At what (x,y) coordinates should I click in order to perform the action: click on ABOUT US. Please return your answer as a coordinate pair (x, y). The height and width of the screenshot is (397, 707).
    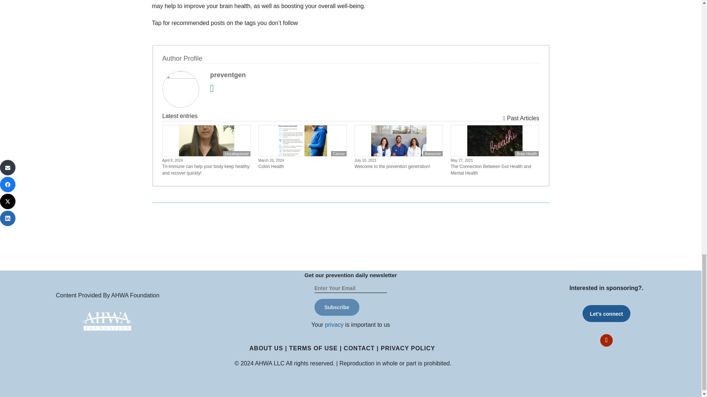
    Looking at the image, I should click on (266, 348).